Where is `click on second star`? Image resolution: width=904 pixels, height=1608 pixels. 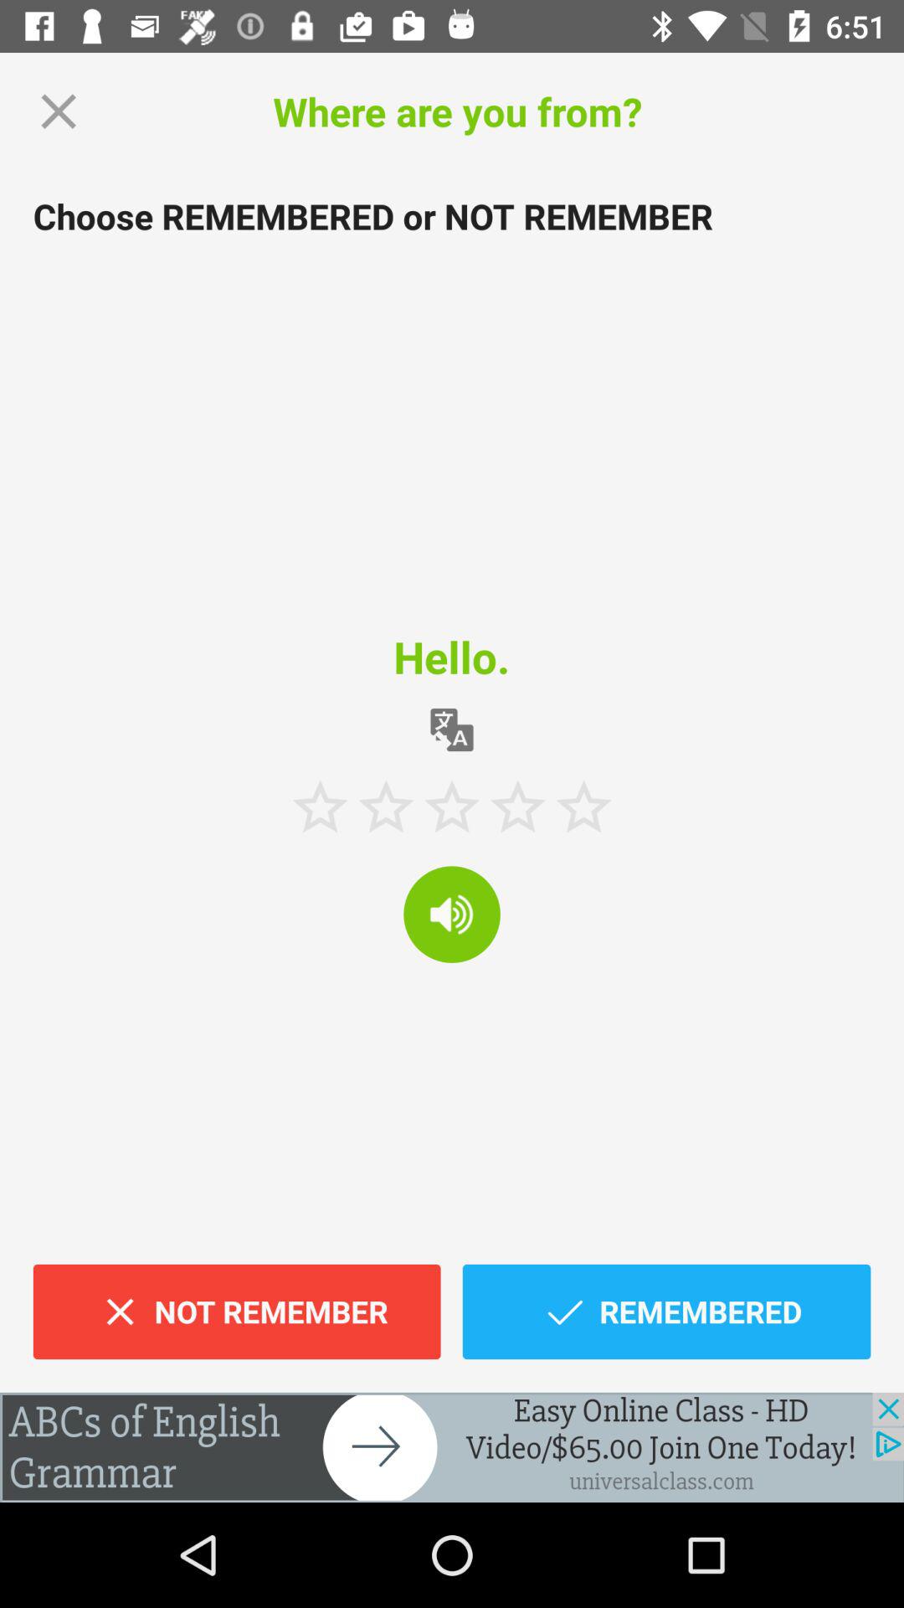
click on second star is located at coordinates (386, 806).